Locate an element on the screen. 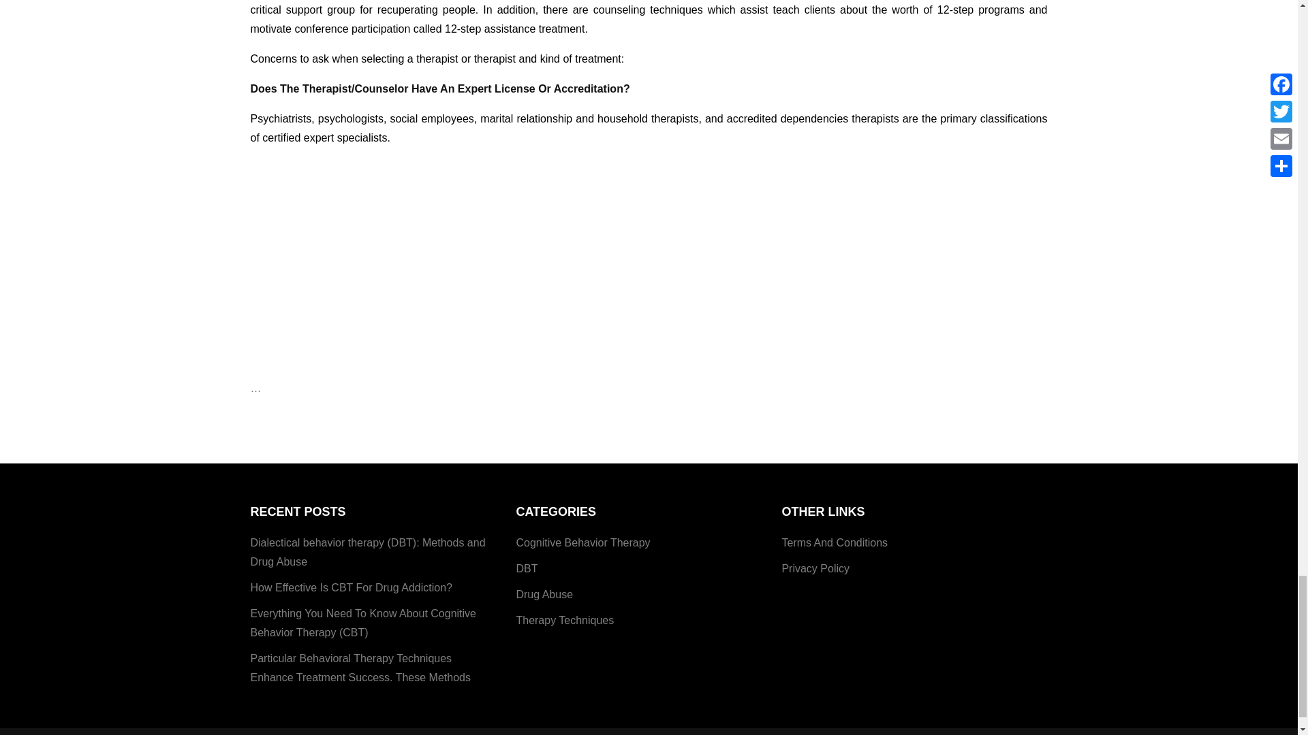 The width and height of the screenshot is (1308, 735). Terms And Conditions is located at coordinates (834, 543).